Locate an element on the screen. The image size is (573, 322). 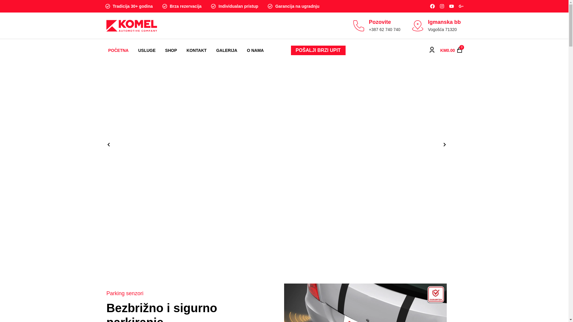
USLUGE is located at coordinates (147, 50).